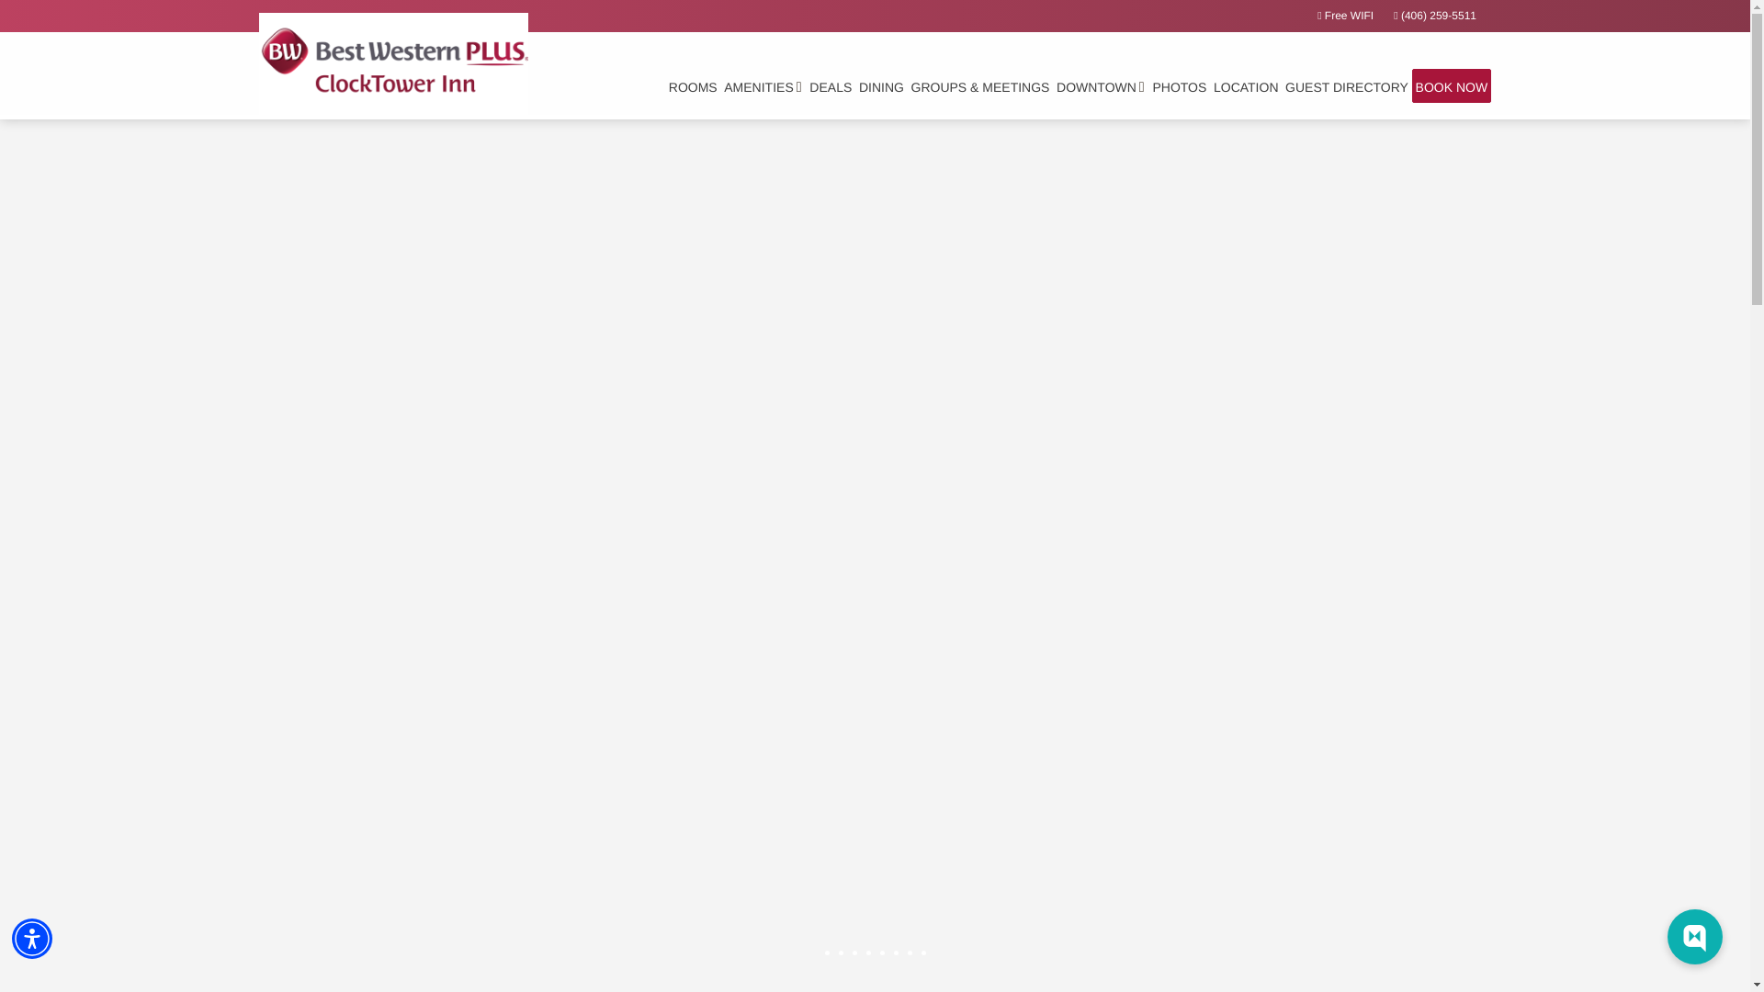 Image resolution: width=1764 pixels, height=992 pixels. What do you see at coordinates (1347, 85) in the screenshot?
I see `GUEST DIRECTORY` at bounding box center [1347, 85].